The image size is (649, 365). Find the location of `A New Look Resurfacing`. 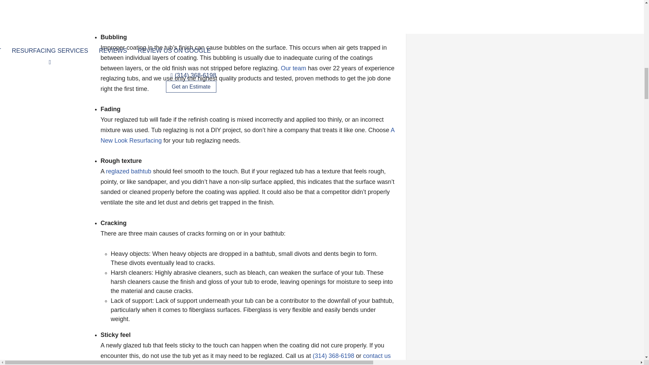

A New Look Resurfacing is located at coordinates (247, 135).